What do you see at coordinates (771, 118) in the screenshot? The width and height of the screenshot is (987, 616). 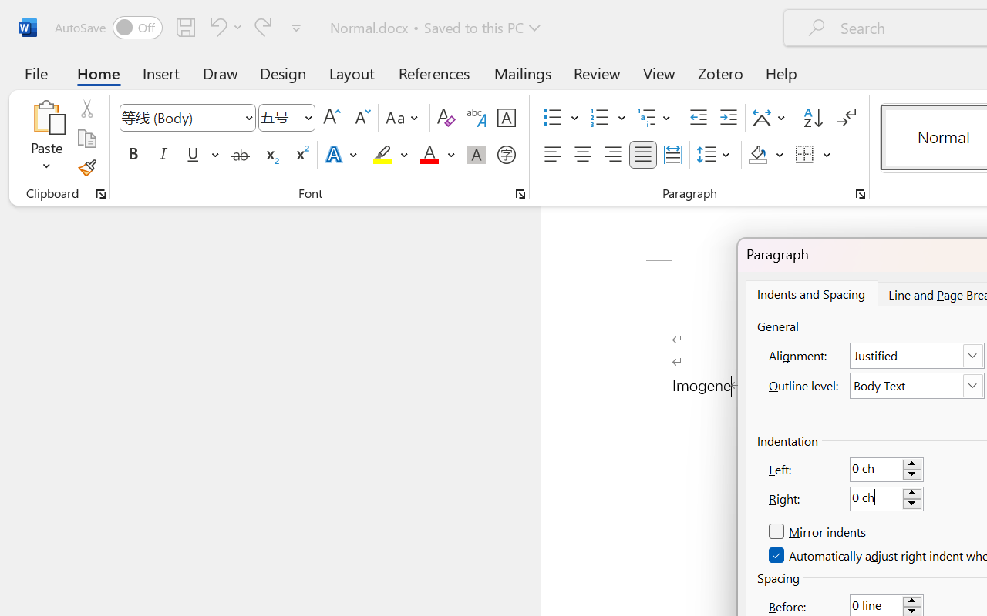 I see `Asian Layout` at bounding box center [771, 118].